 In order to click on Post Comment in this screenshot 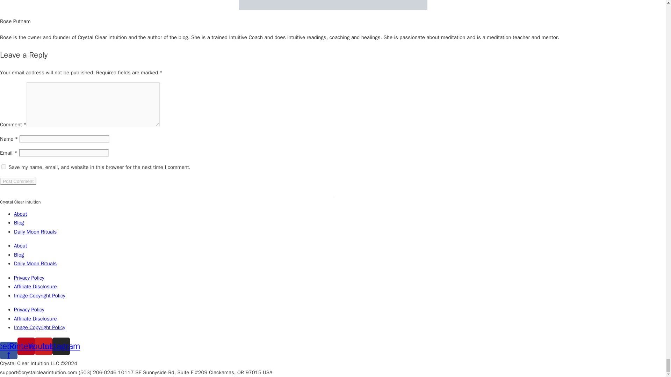, I will do `click(18, 181)`.